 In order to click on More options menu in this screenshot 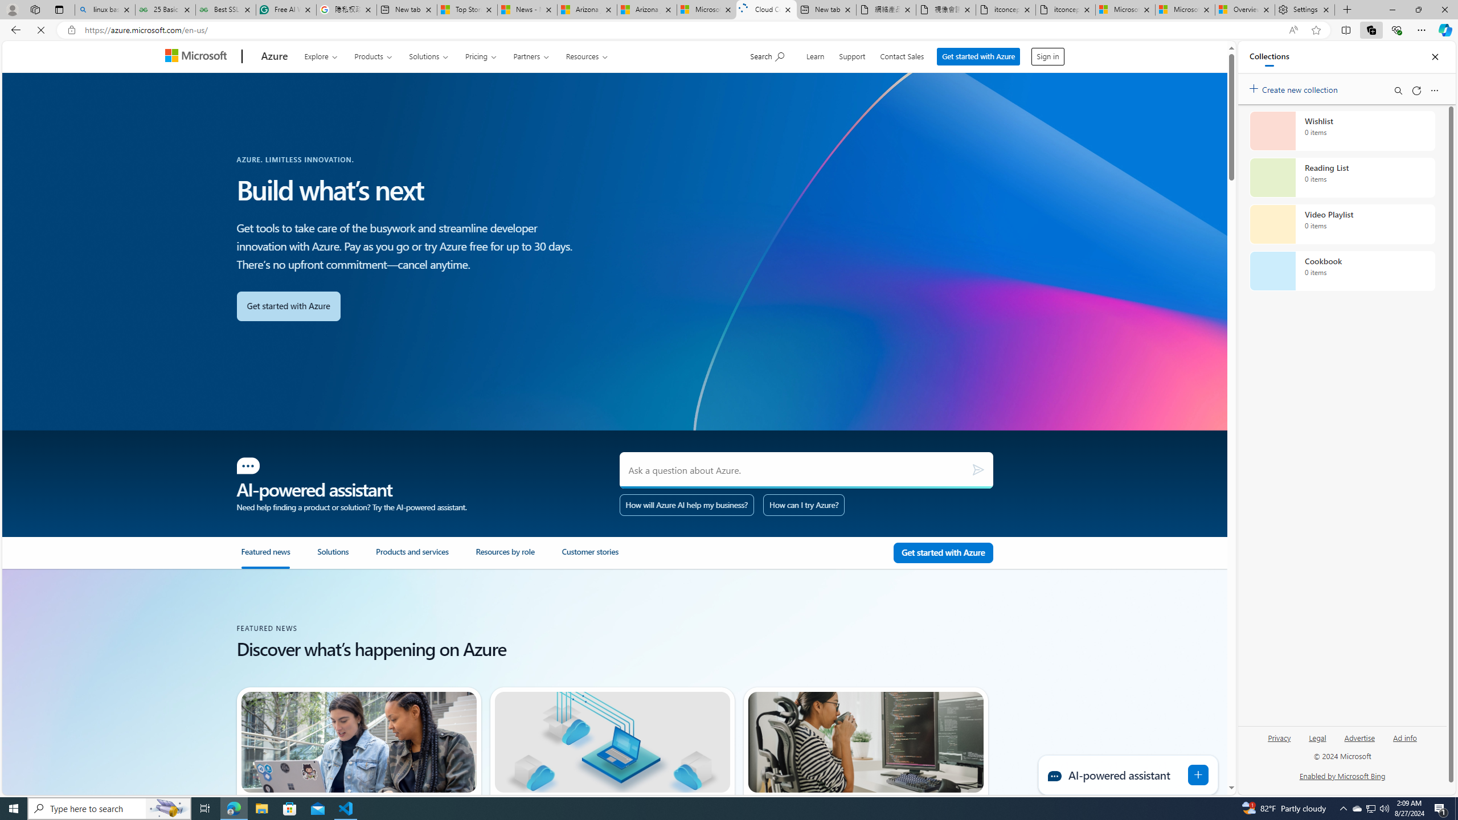, I will do `click(1434, 90)`.